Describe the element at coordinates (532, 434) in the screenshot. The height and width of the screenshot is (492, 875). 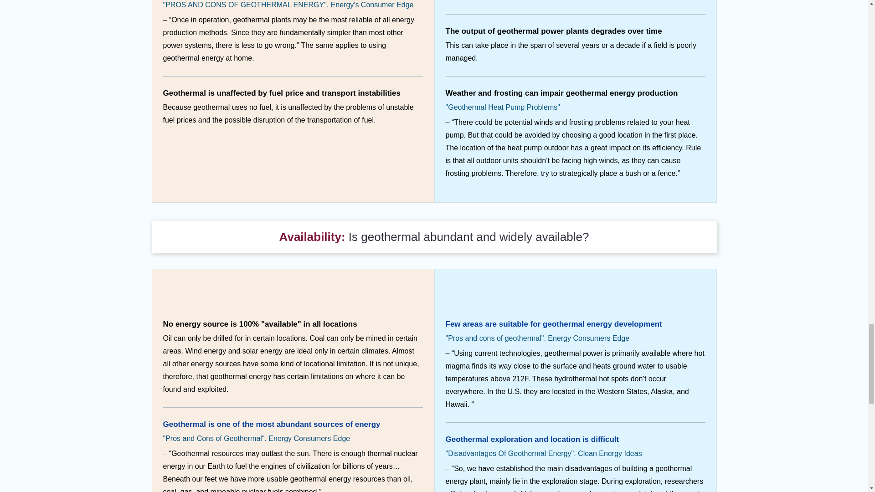
I see `Geothermal exploration and location is difficult` at that location.